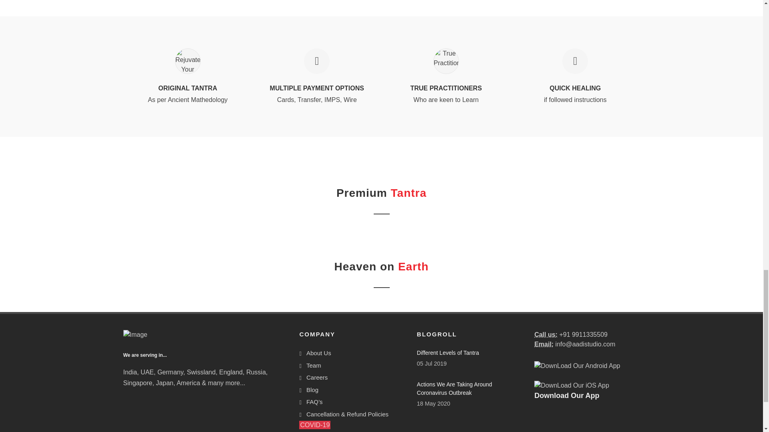 The image size is (769, 432). What do you see at coordinates (572, 386) in the screenshot?
I see `DownLoad Our App` at bounding box center [572, 386].